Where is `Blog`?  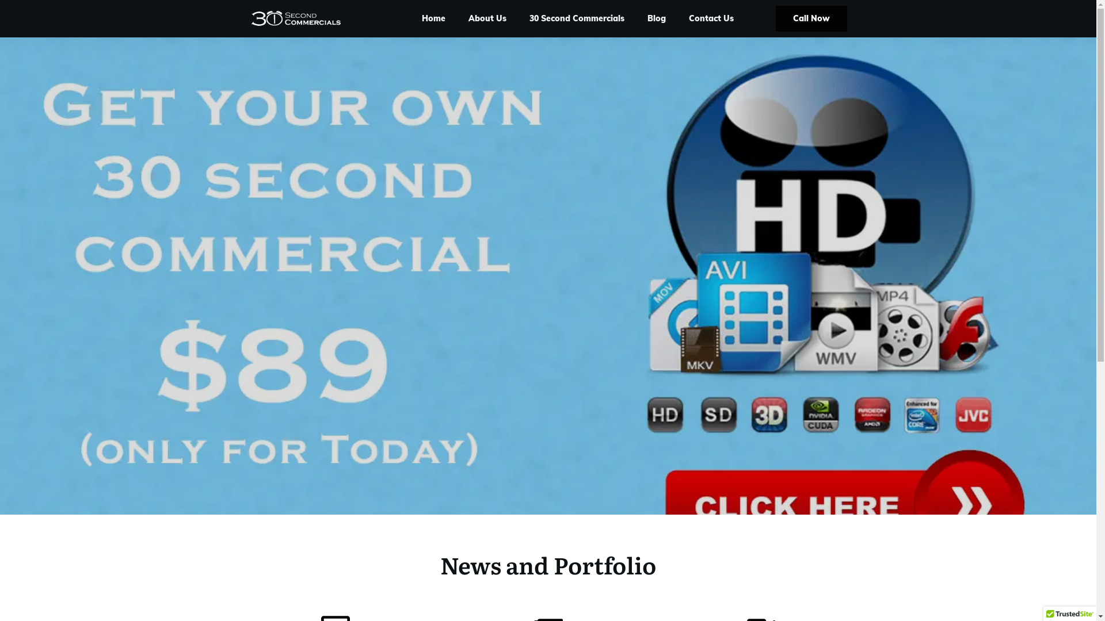 Blog is located at coordinates (657, 18).